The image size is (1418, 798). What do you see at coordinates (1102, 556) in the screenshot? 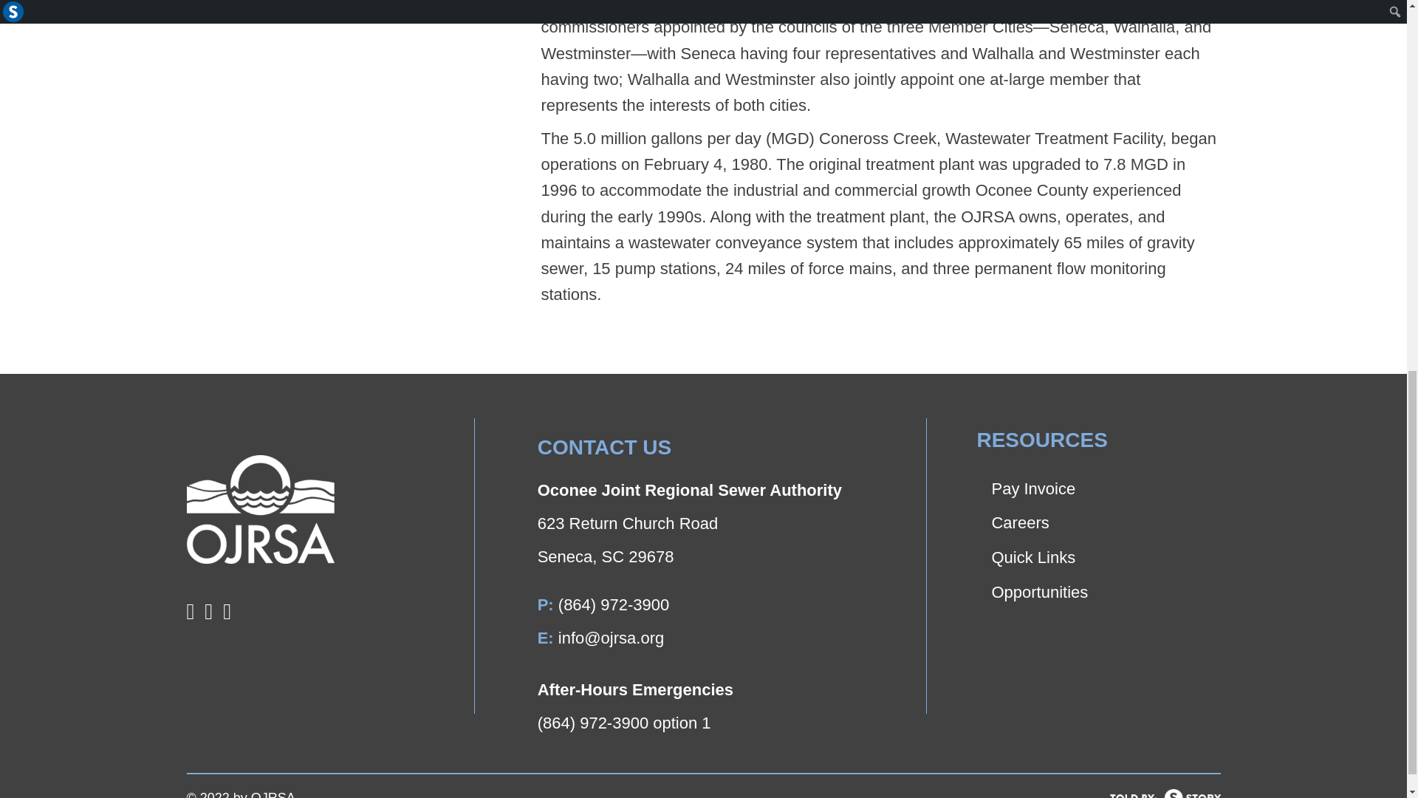
I see `Quick Links` at bounding box center [1102, 556].